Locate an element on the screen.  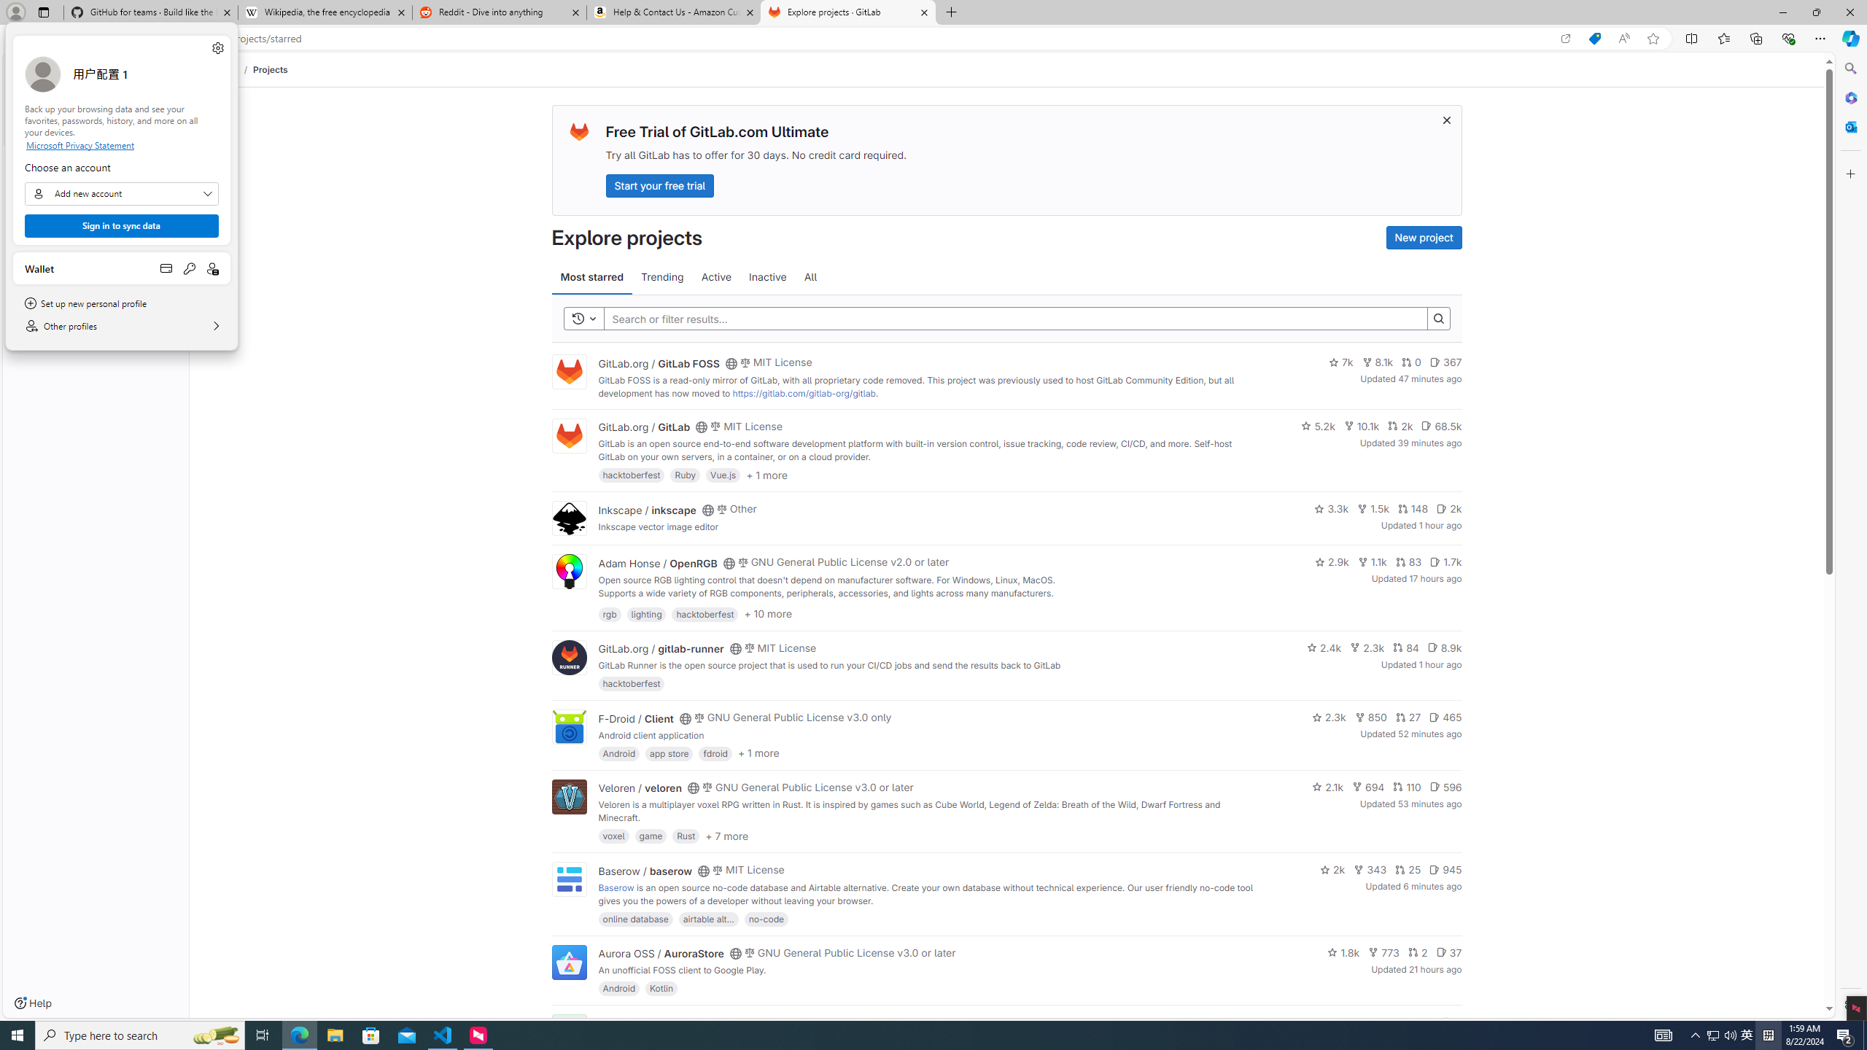
25 is located at coordinates (1408, 869).